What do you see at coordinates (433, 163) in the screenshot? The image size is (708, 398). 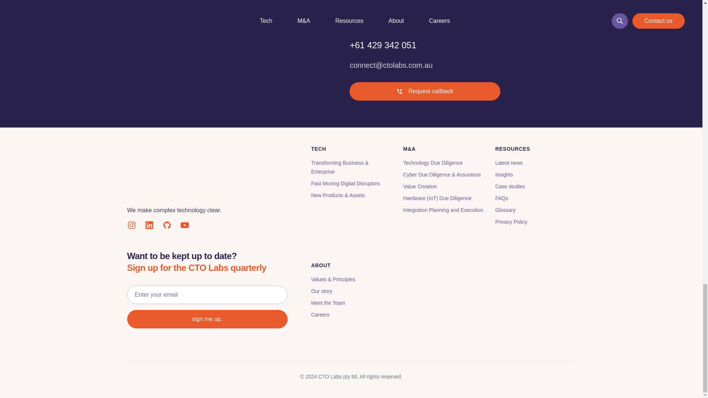 I see `Technology Due Diligence` at bounding box center [433, 163].